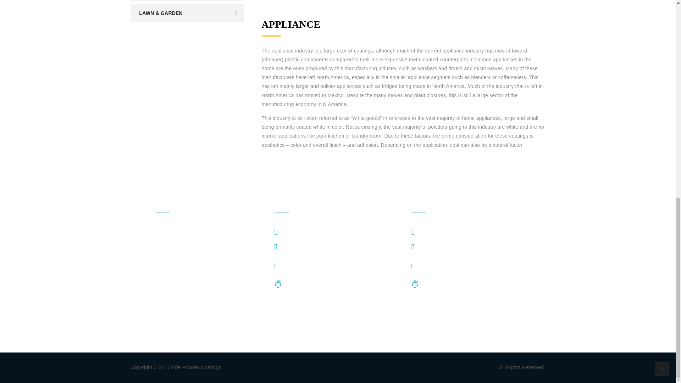 This screenshot has width=681, height=383. Describe the element at coordinates (162, 296) in the screenshot. I see `News` at that location.